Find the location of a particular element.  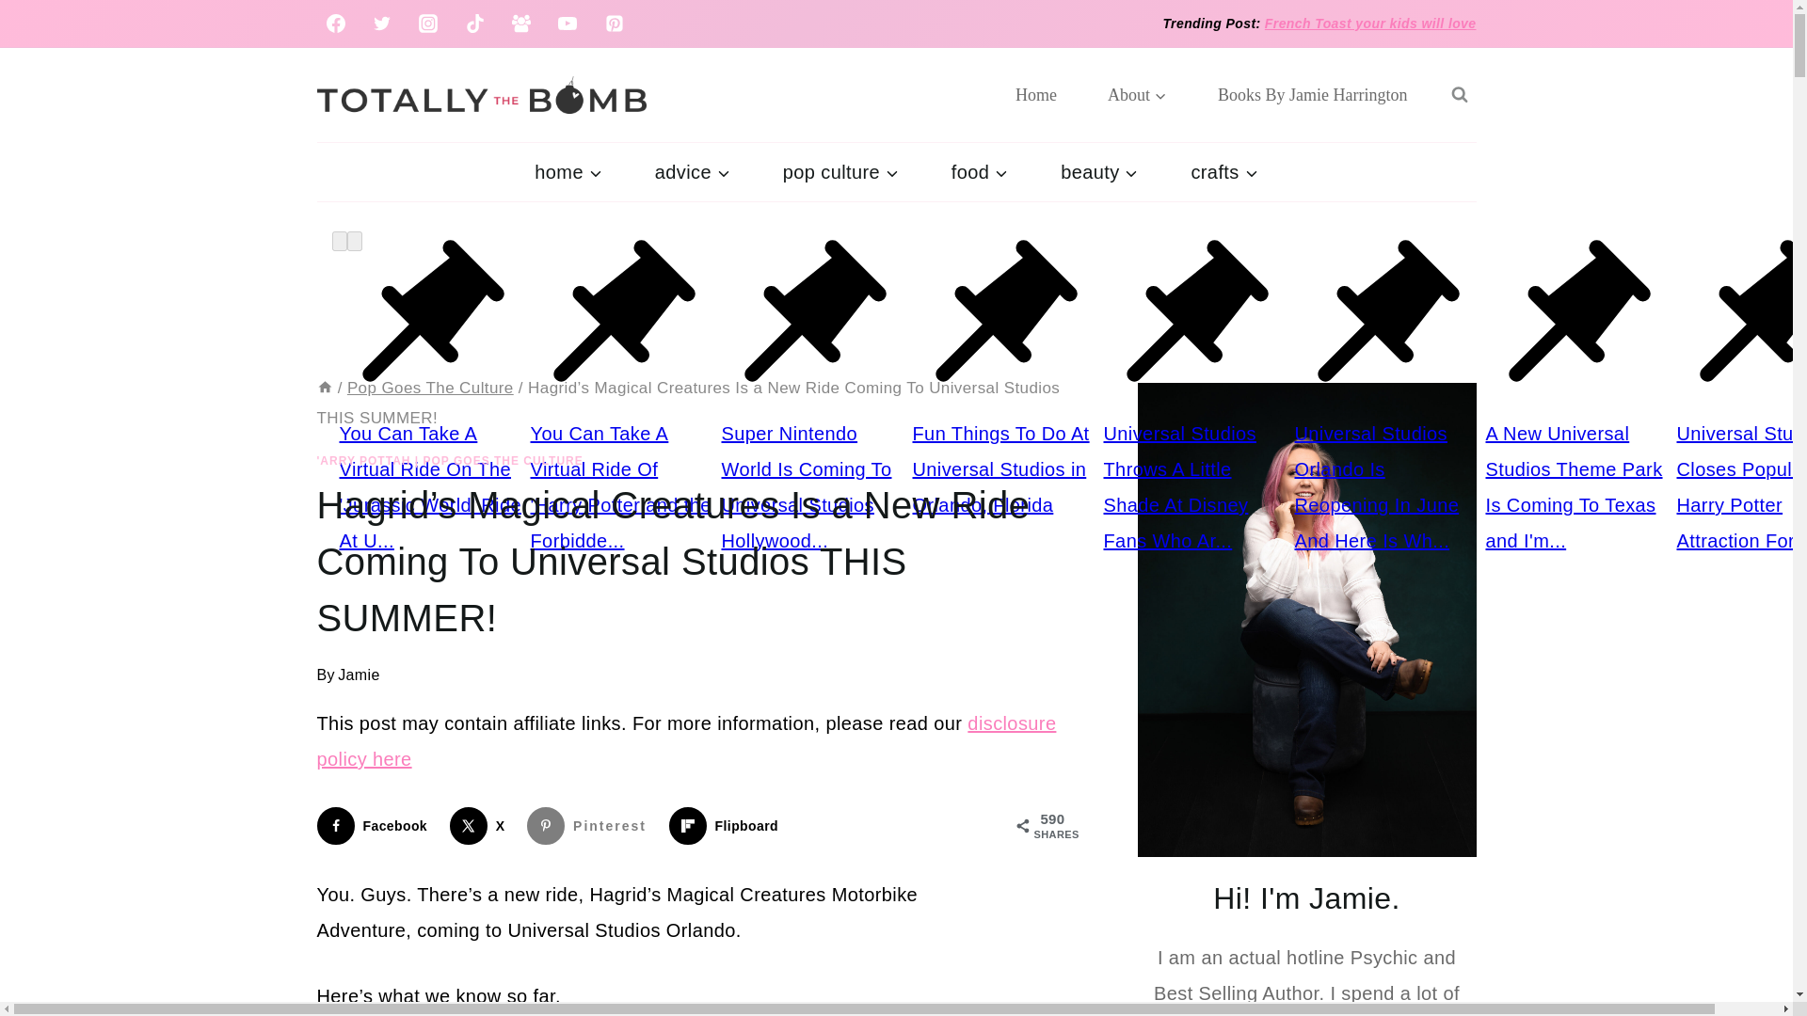

French Toast your kids will love is located at coordinates (1370, 24).